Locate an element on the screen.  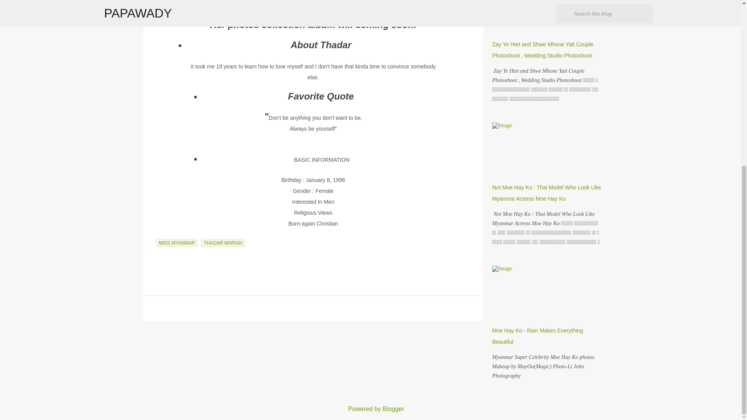
MISS MYANMAR is located at coordinates (177, 243).